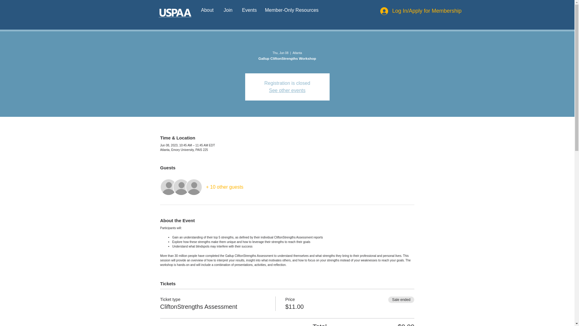 This screenshot has height=326, width=579. I want to click on Events, so click(249, 10).